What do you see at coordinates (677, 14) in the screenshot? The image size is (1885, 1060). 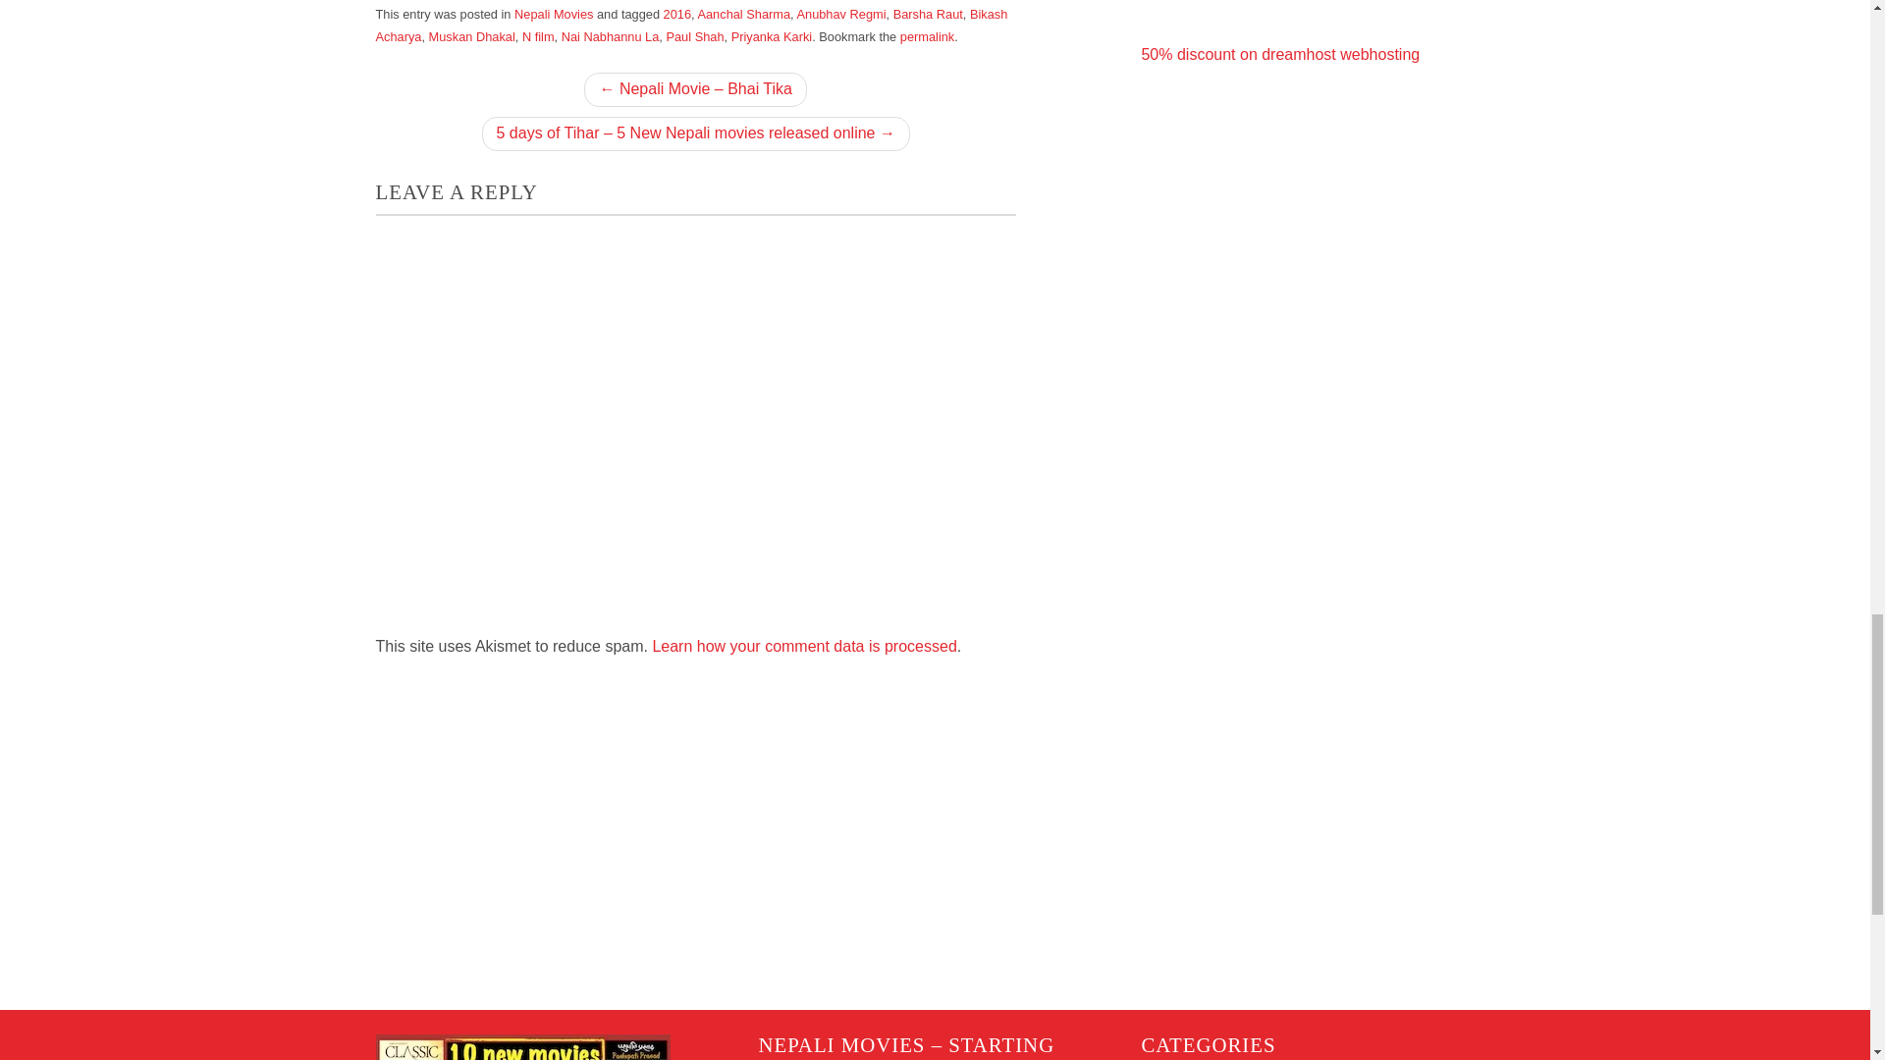 I see `2016` at bounding box center [677, 14].